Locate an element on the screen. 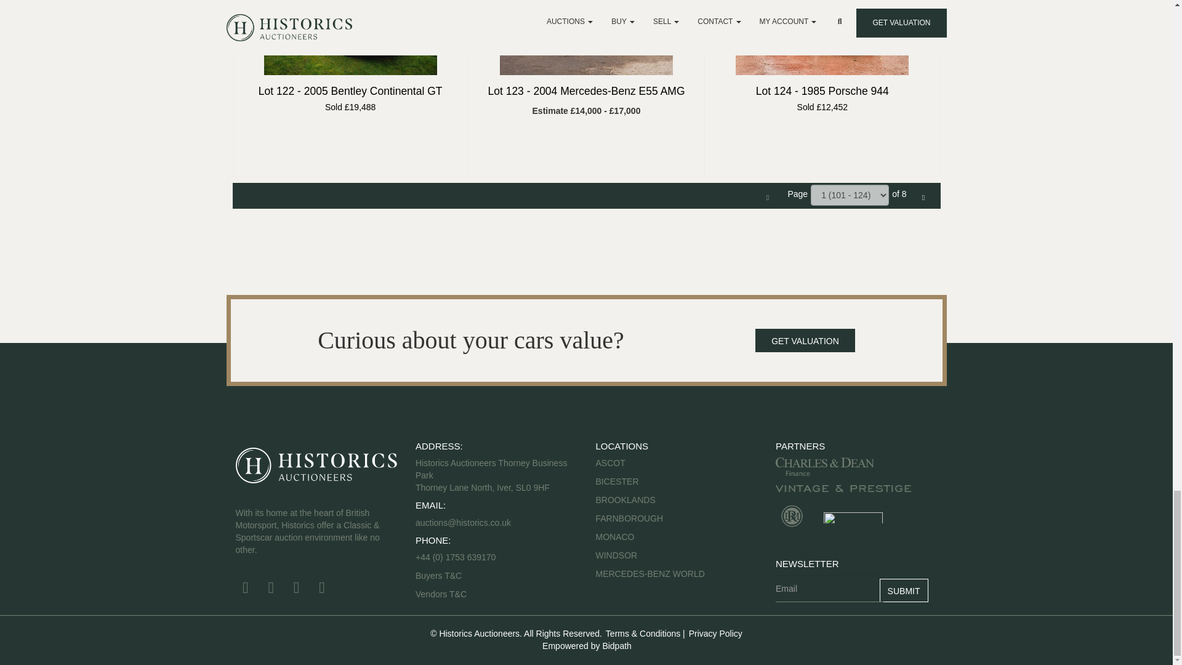 Image resolution: width=1182 pixels, height=665 pixels. Go to our twitter page is located at coordinates (273, 590).